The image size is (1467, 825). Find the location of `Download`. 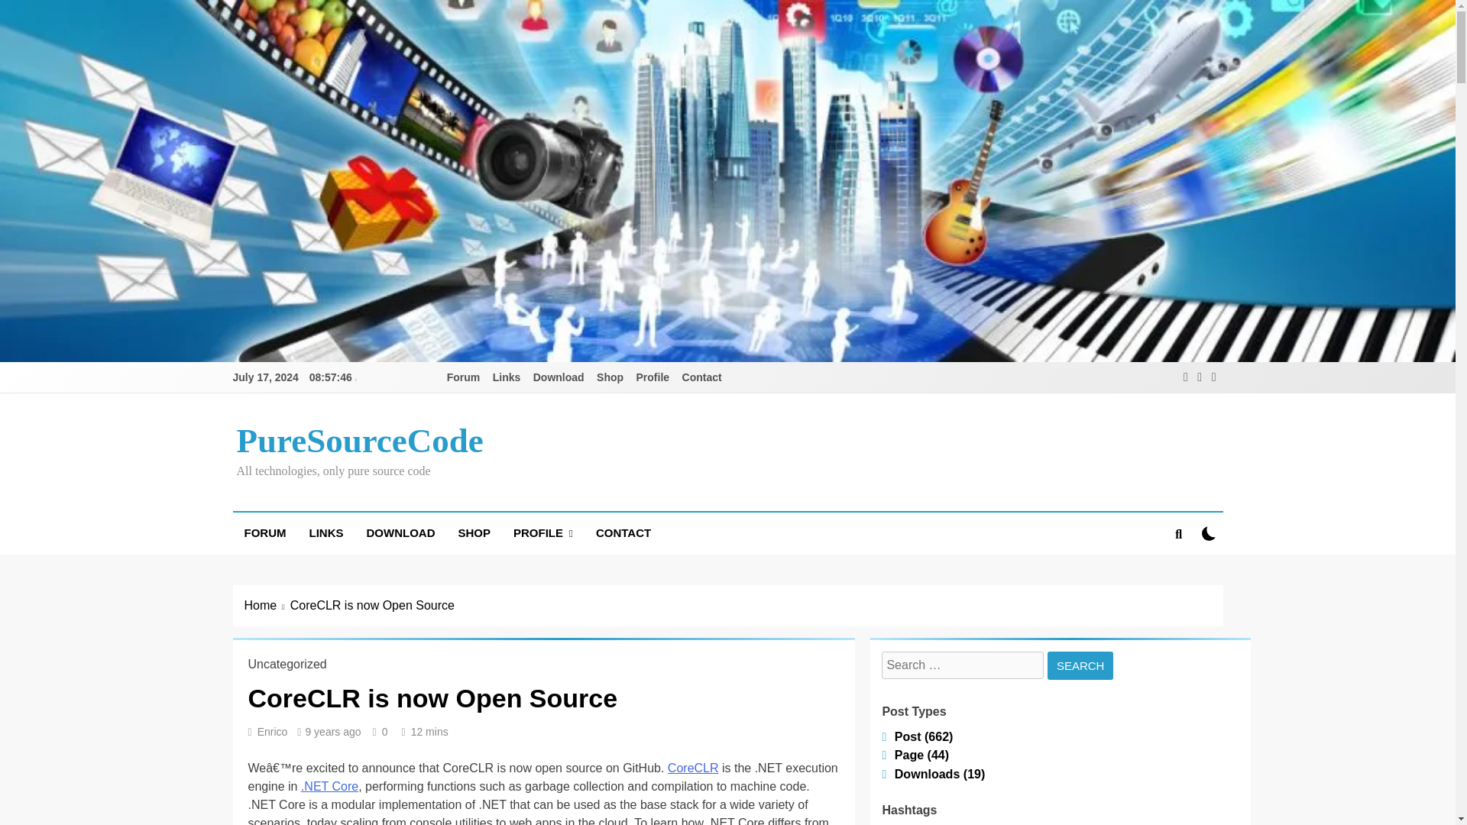

Download is located at coordinates (559, 377).